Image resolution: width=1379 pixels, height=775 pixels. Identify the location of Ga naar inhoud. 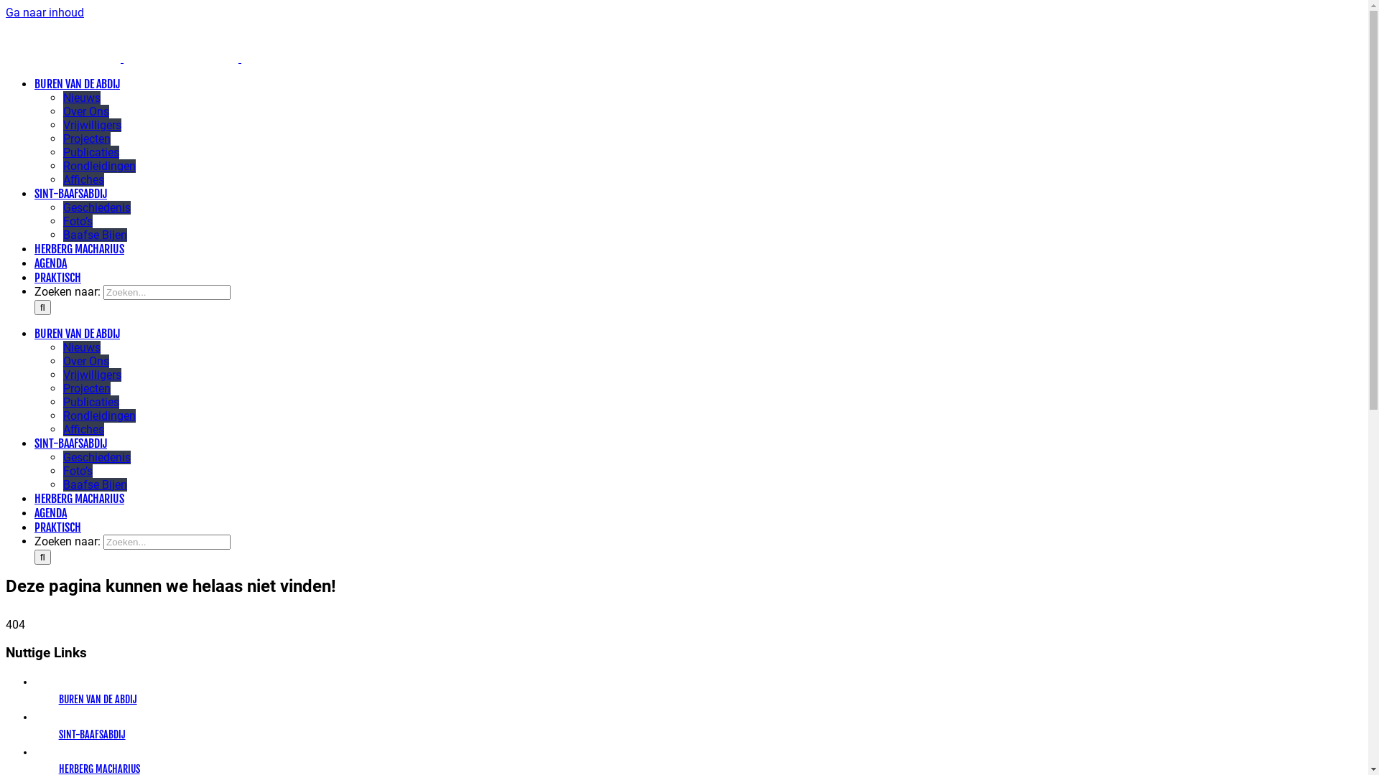
(45, 13).